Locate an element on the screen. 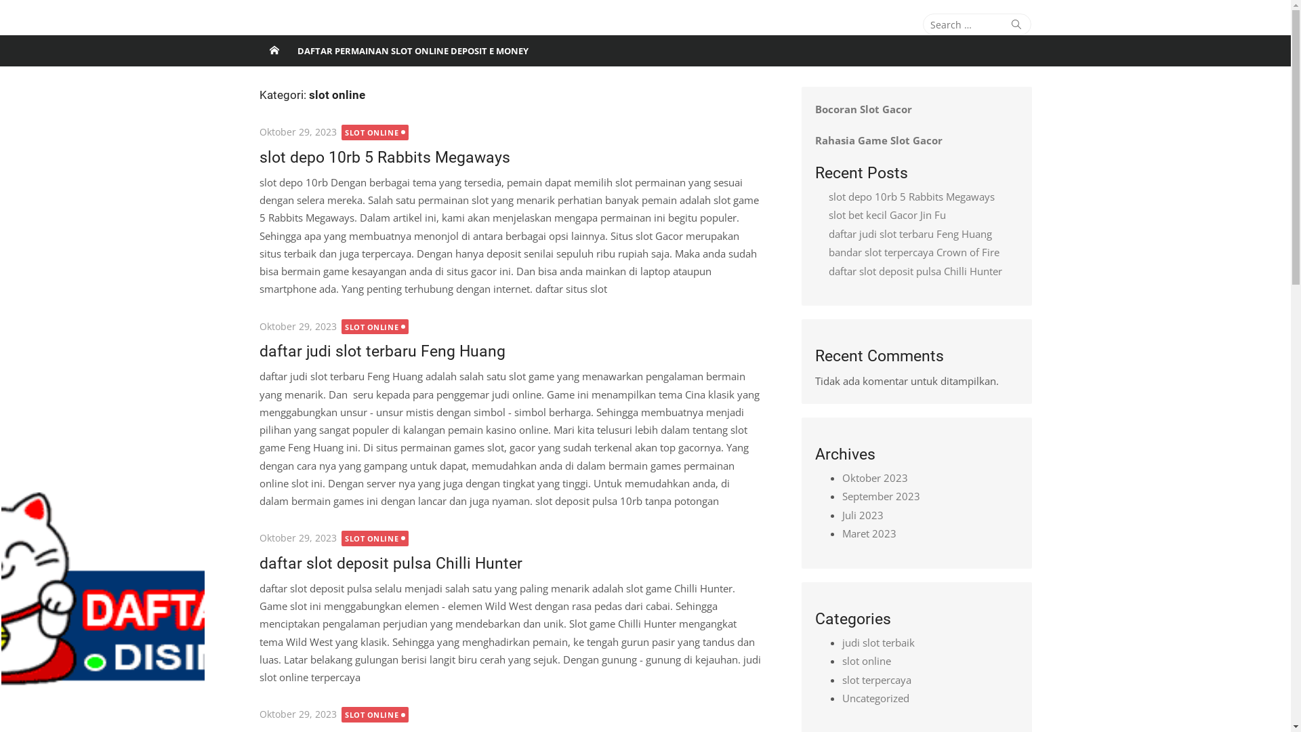  SLOT ONLINE is located at coordinates (375, 538).